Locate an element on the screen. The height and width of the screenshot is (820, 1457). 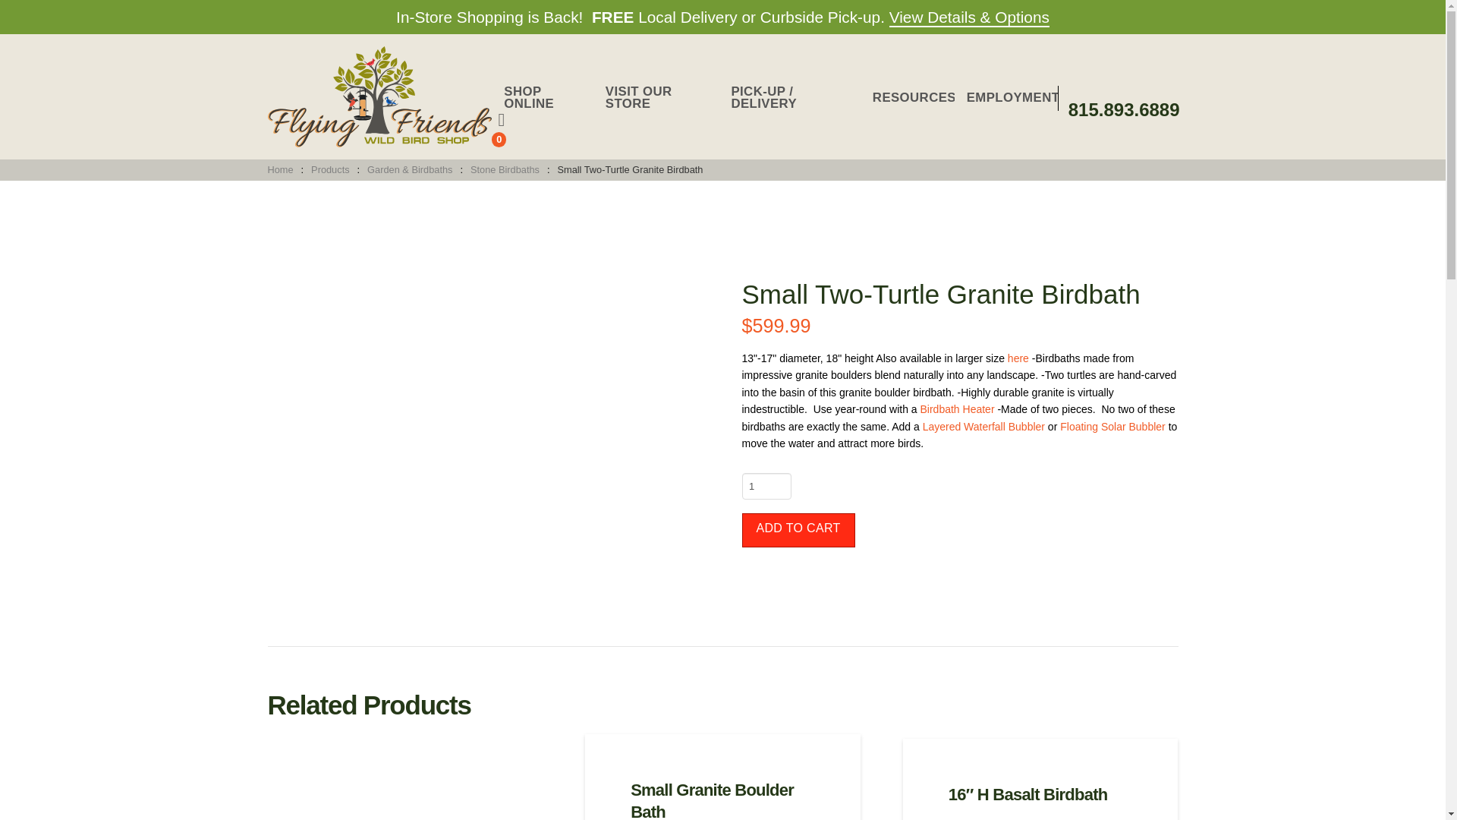
Birdbath Heater is located at coordinates (956, 408).